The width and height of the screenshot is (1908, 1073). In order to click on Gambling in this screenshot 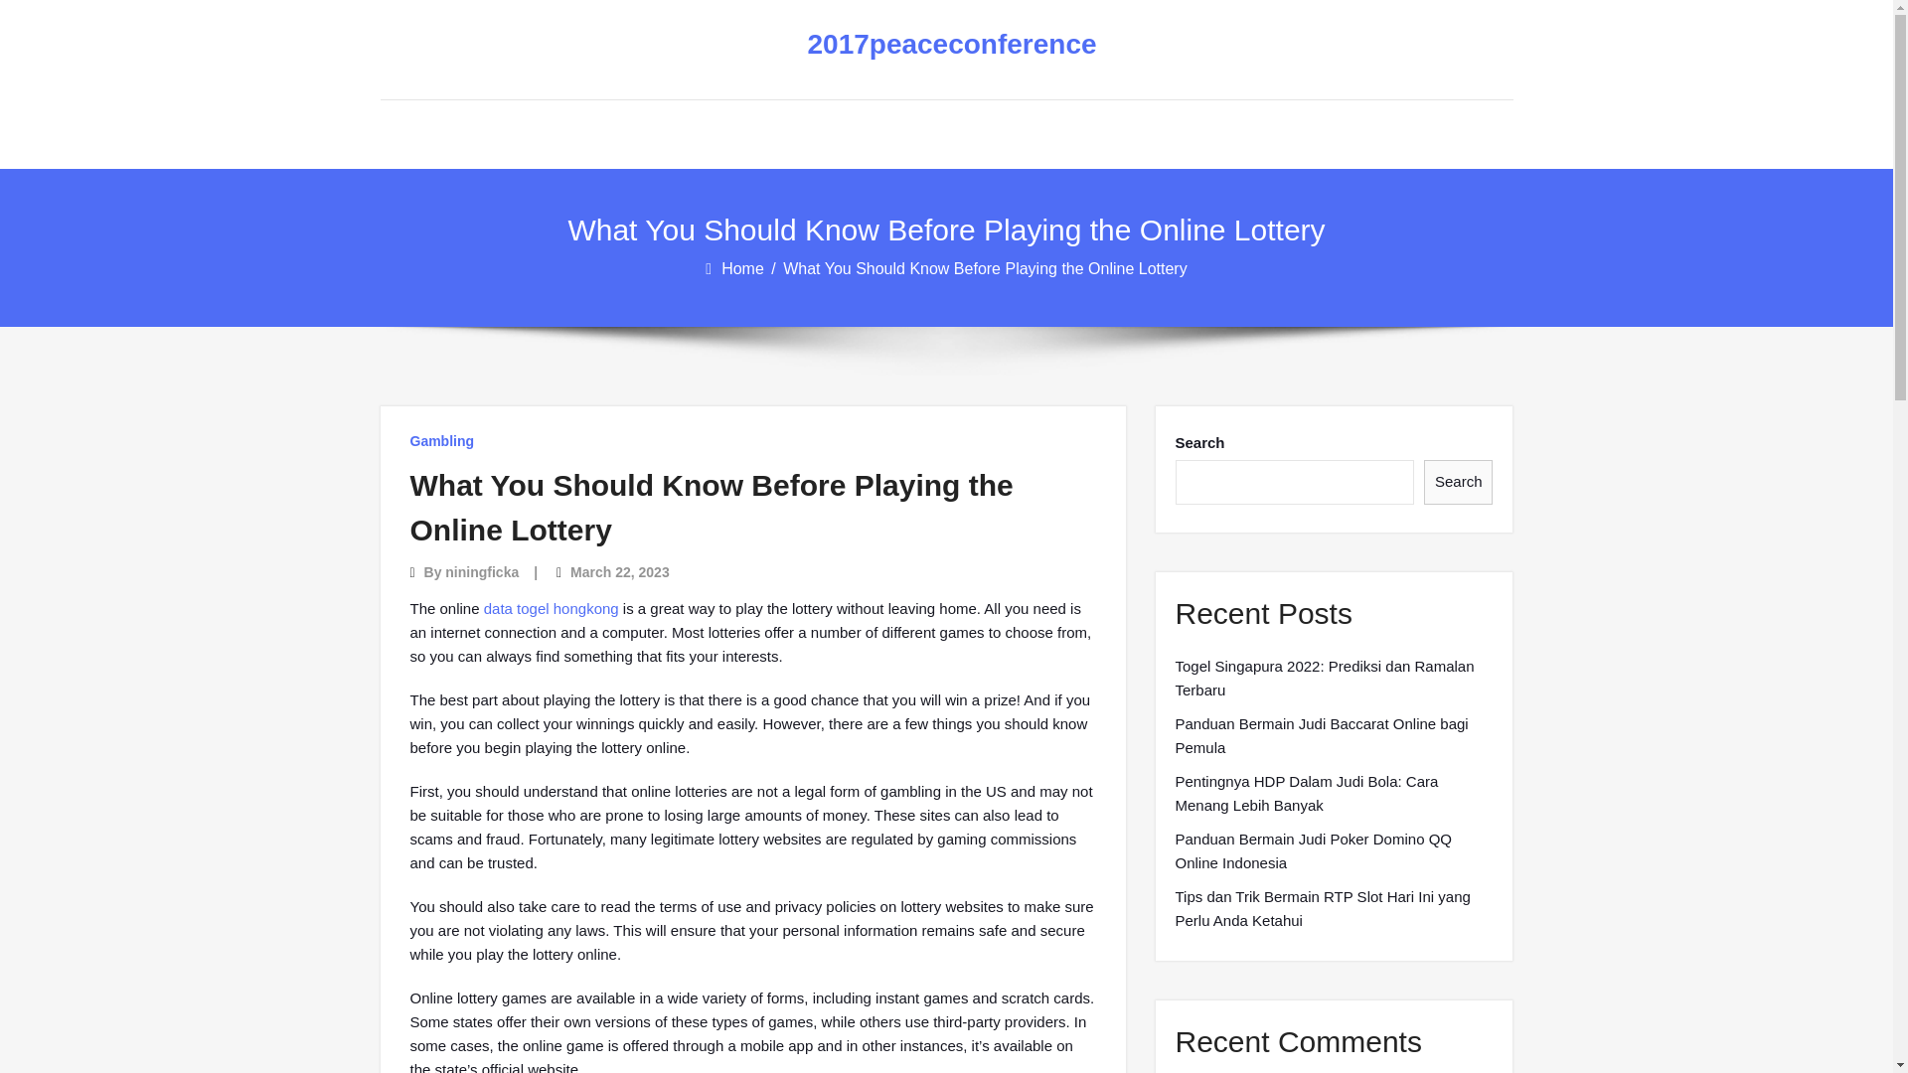, I will do `click(441, 441)`.